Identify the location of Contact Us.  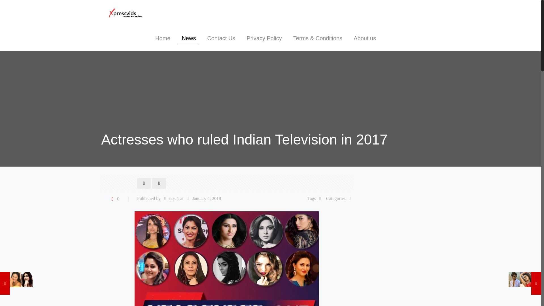
(221, 38).